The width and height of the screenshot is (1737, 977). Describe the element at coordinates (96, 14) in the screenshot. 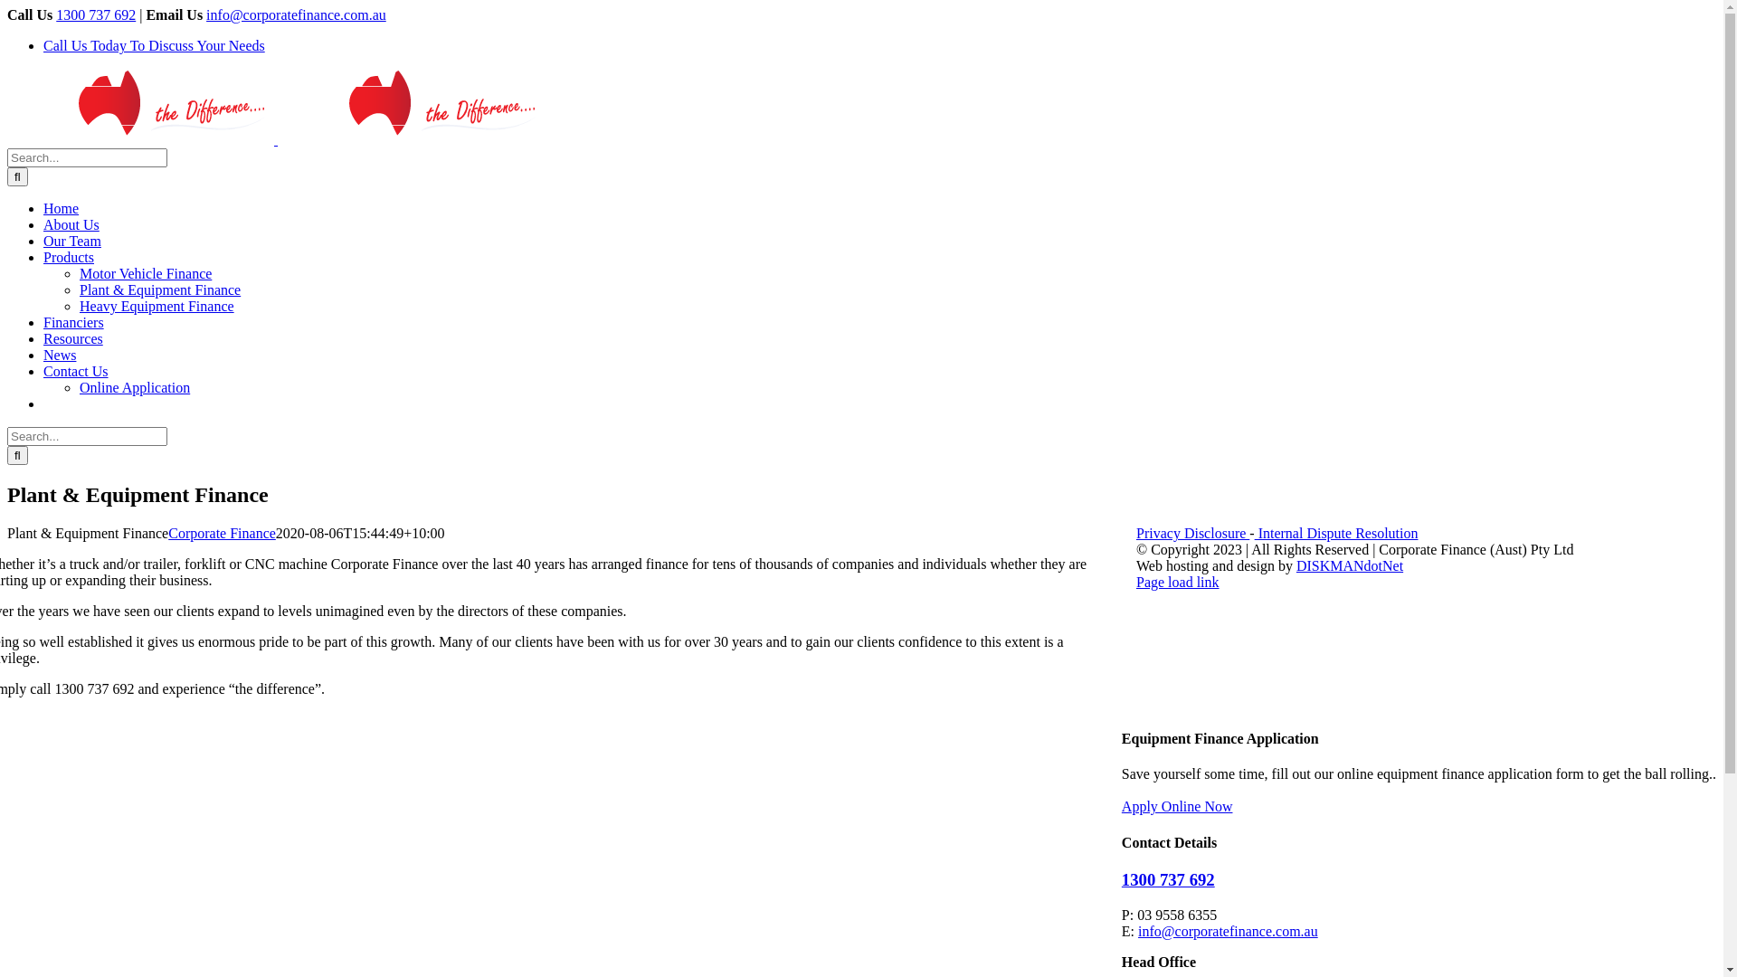

I see `1300 737 692` at that location.